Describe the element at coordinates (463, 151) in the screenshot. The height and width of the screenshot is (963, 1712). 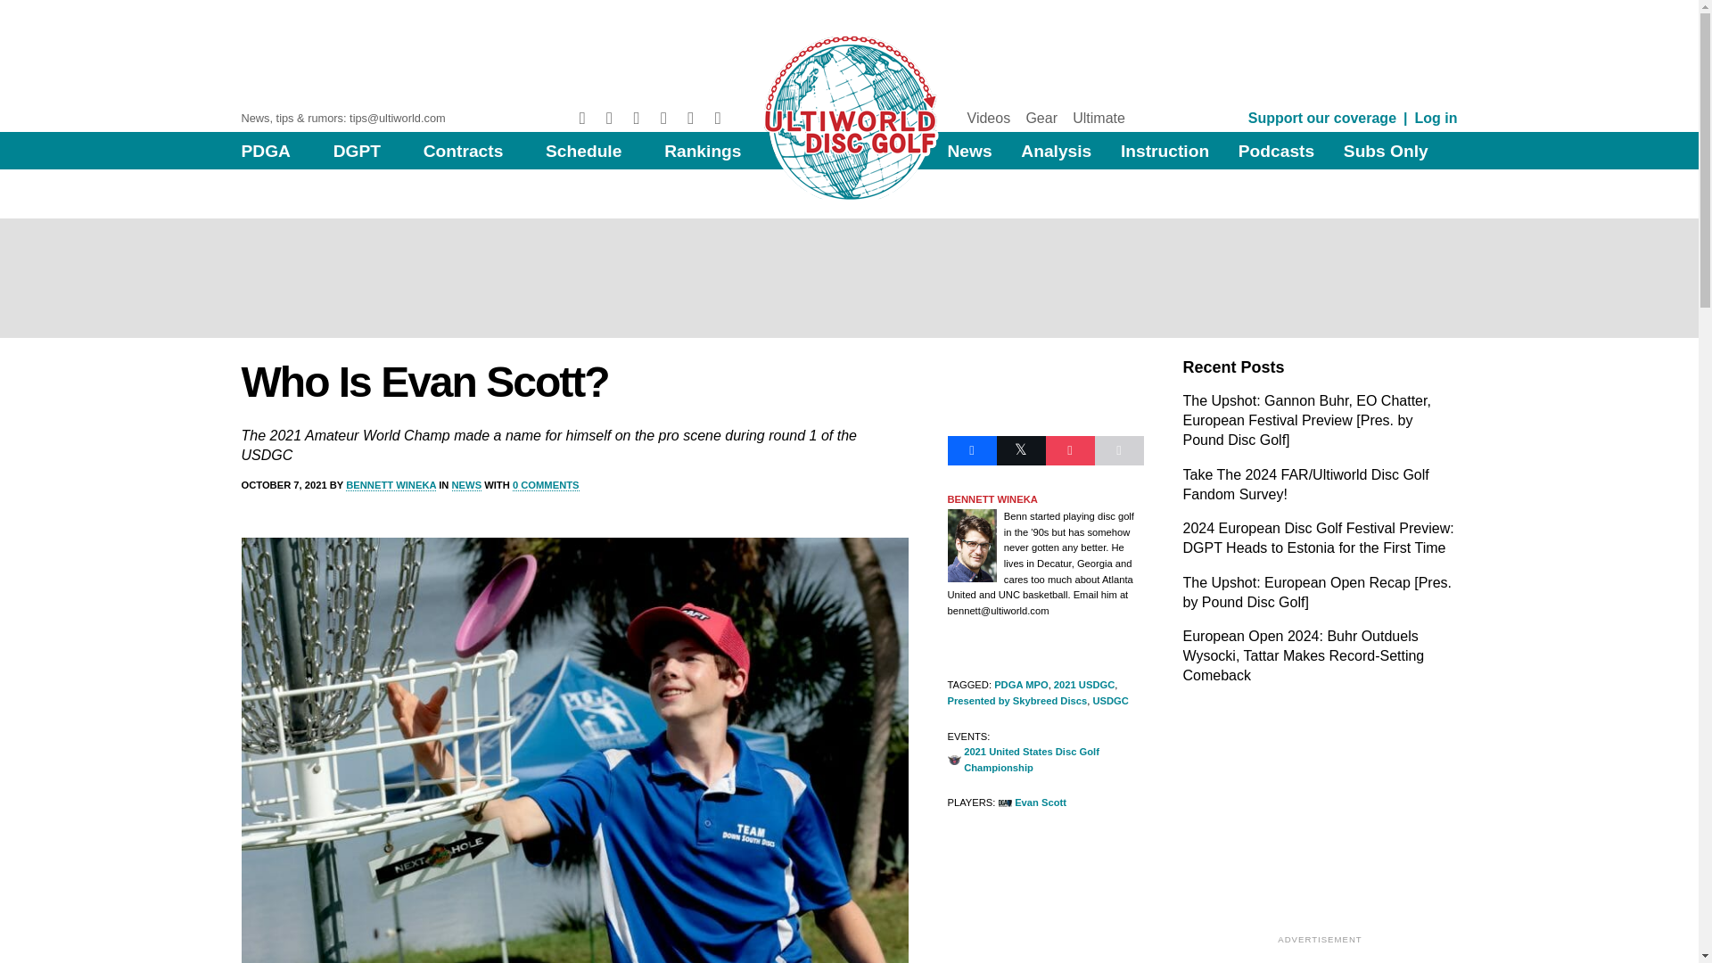
I see `Contracts` at that location.